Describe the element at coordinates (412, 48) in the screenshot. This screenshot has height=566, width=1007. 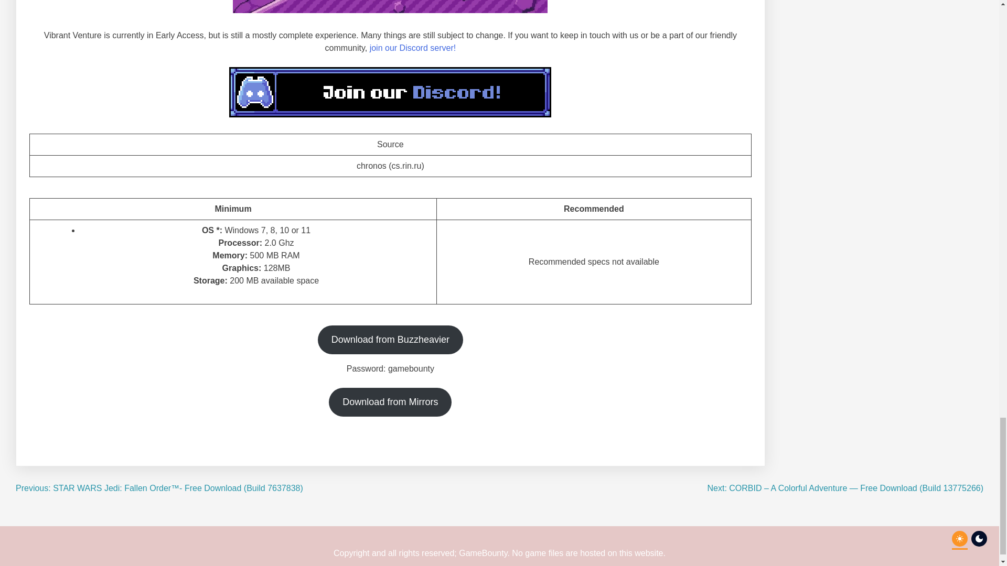
I see `join our Discord server!` at that location.